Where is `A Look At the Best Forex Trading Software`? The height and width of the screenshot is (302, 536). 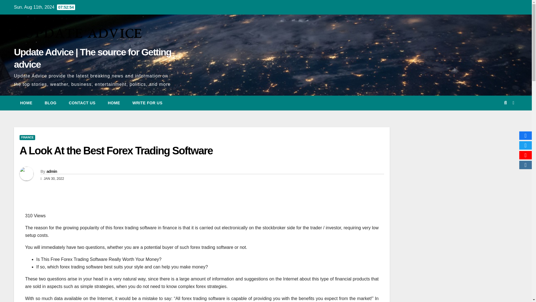
A Look At the Best Forex Trading Software is located at coordinates (116, 151).